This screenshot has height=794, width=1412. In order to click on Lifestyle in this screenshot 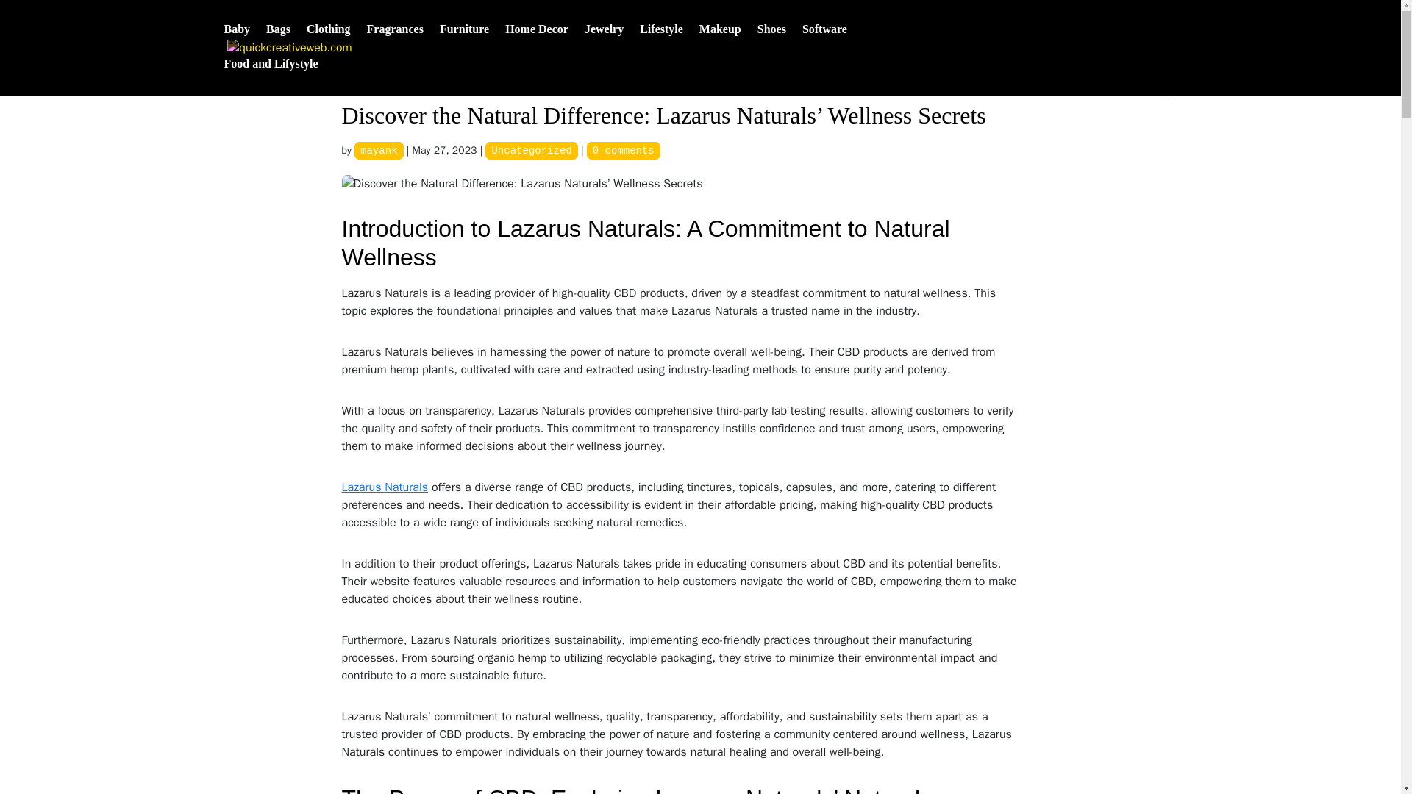, I will do `click(661, 41)`.